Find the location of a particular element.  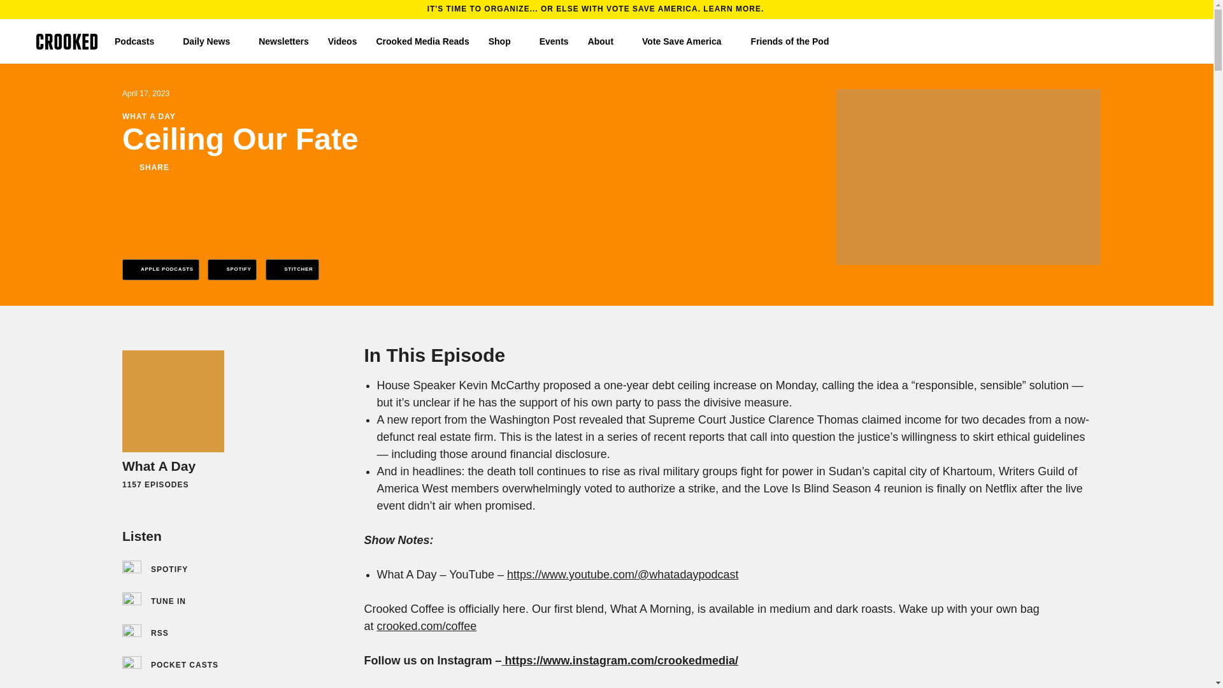

Newsletters is located at coordinates (283, 41).